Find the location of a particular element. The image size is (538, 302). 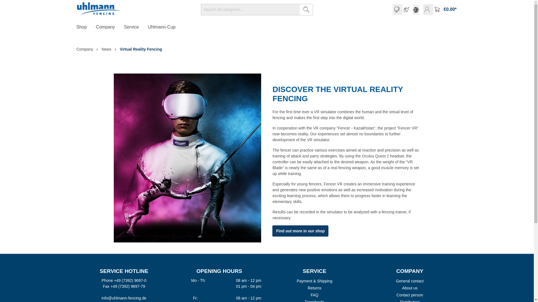

GB is located at coordinates (416, 10).